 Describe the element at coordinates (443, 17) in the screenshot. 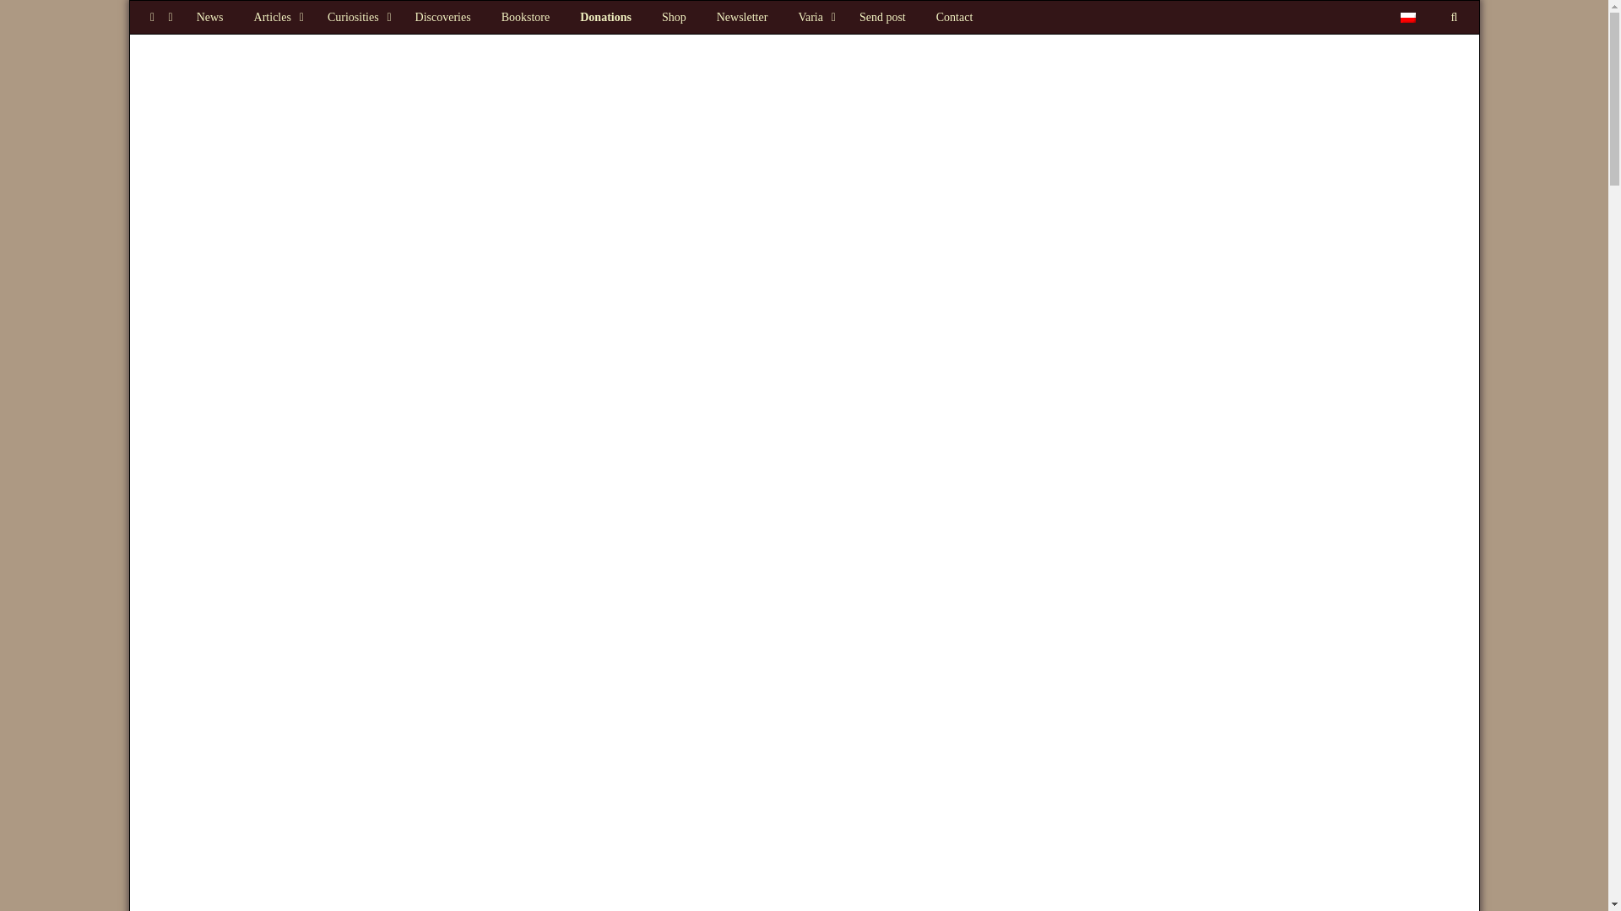

I see `Discoveries about ancient Rome` at that location.